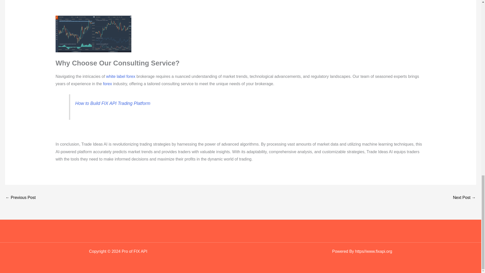  What do you see at coordinates (116, 76) in the screenshot?
I see `white label` at bounding box center [116, 76].